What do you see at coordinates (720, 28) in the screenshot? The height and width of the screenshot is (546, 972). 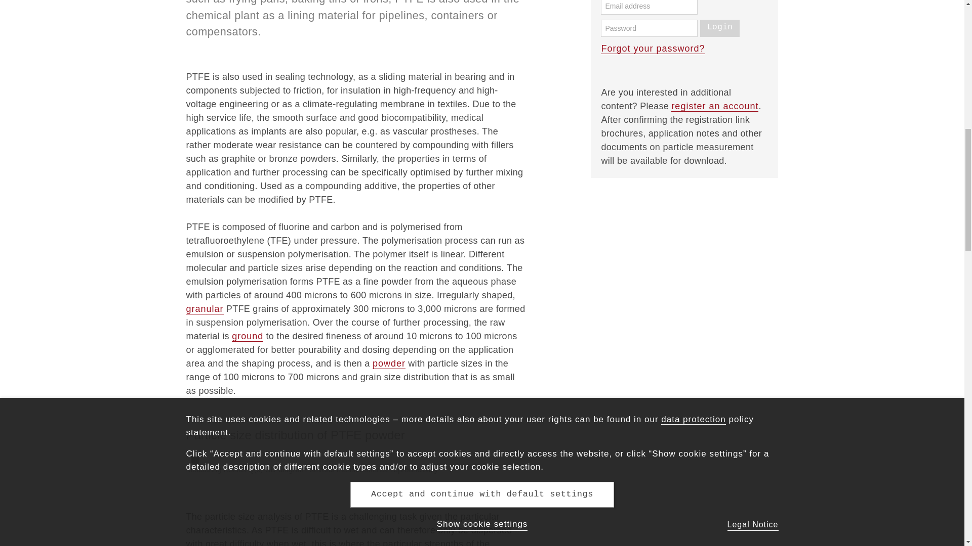 I see `Login` at bounding box center [720, 28].